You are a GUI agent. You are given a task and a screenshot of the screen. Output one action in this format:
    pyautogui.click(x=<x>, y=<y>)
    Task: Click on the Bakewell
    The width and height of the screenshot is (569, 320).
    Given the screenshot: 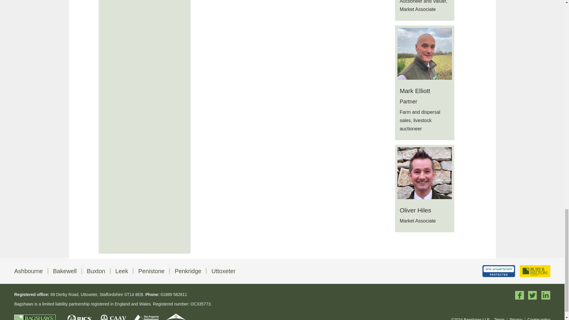 What is the action you would take?
    pyautogui.click(x=65, y=271)
    